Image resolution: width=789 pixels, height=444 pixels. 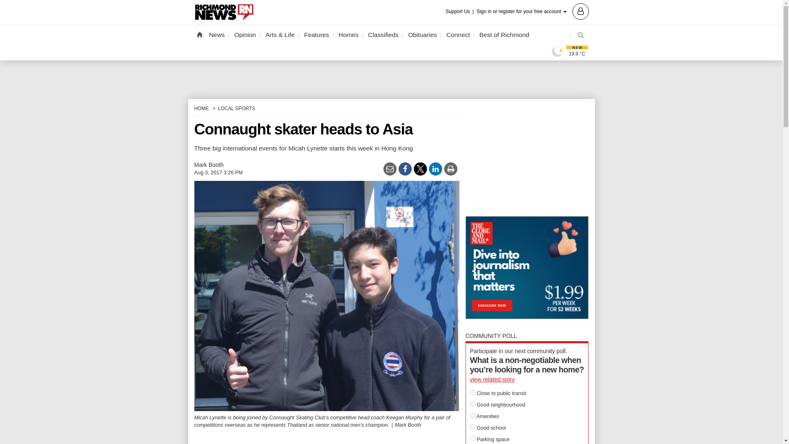 What do you see at coordinates (245, 35) in the screenshot?
I see `Opinion` at bounding box center [245, 35].